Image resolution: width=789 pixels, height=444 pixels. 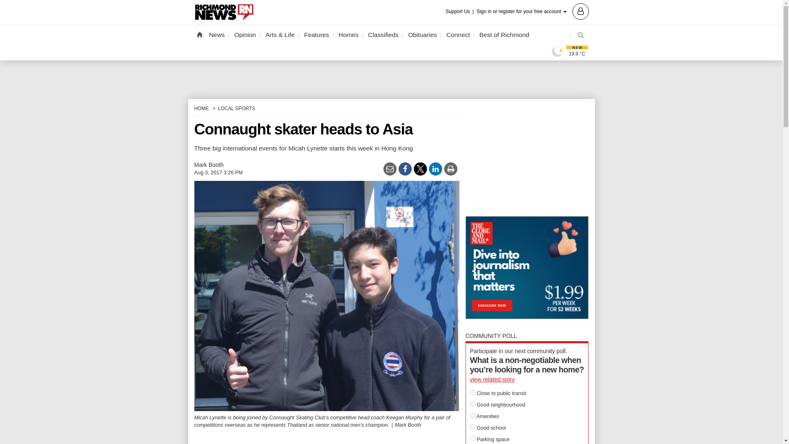 What do you see at coordinates (245, 35) in the screenshot?
I see `Opinion` at bounding box center [245, 35].